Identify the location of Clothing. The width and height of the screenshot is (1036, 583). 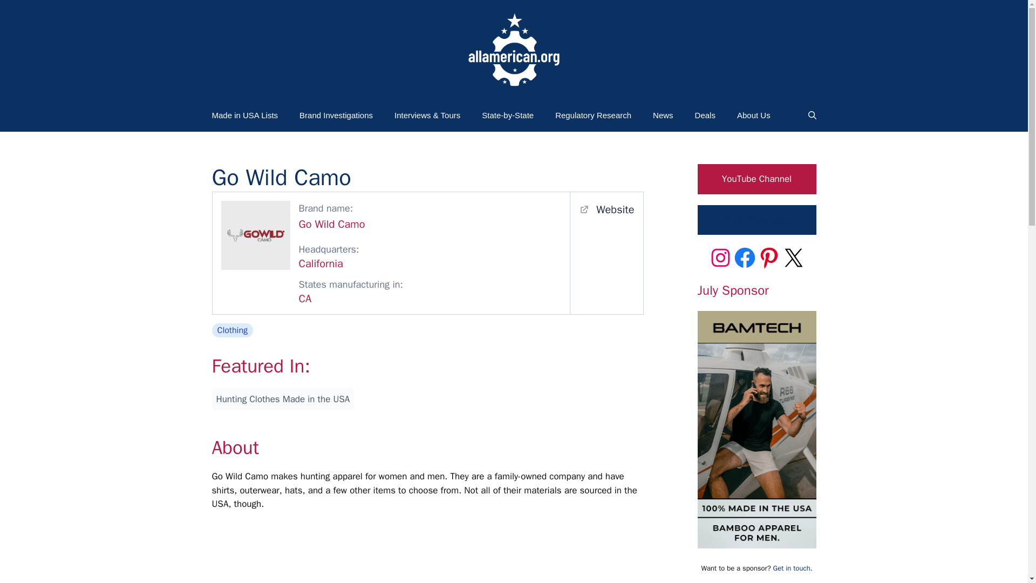
(232, 330).